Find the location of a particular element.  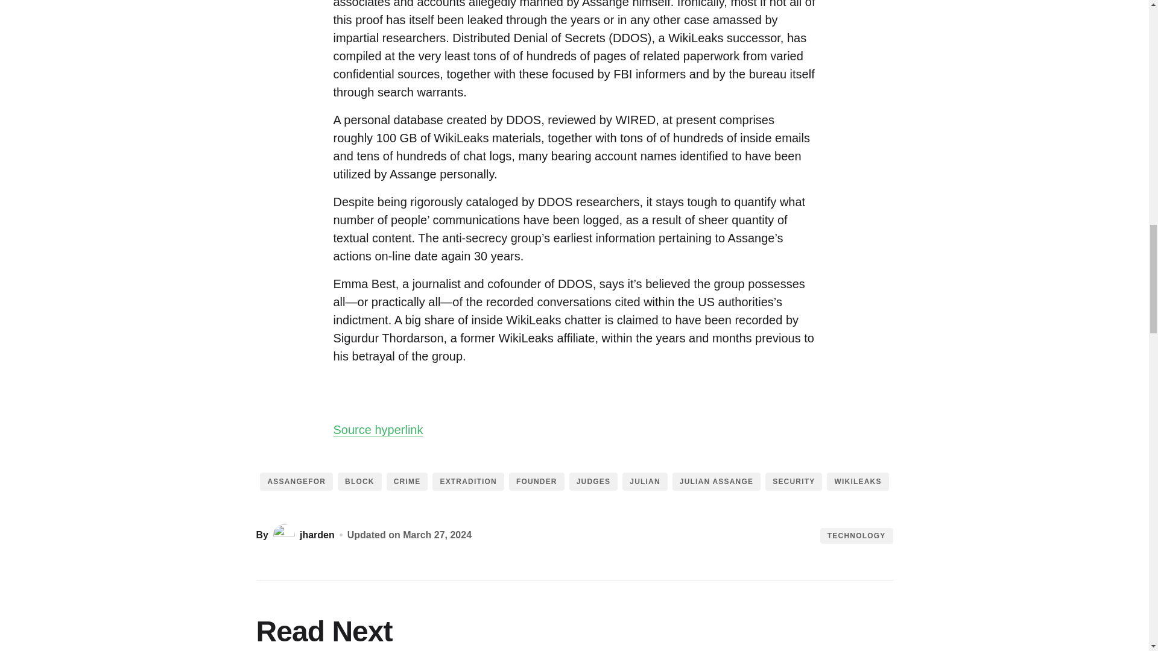

SECURITY is located at coordinates (794, 482).